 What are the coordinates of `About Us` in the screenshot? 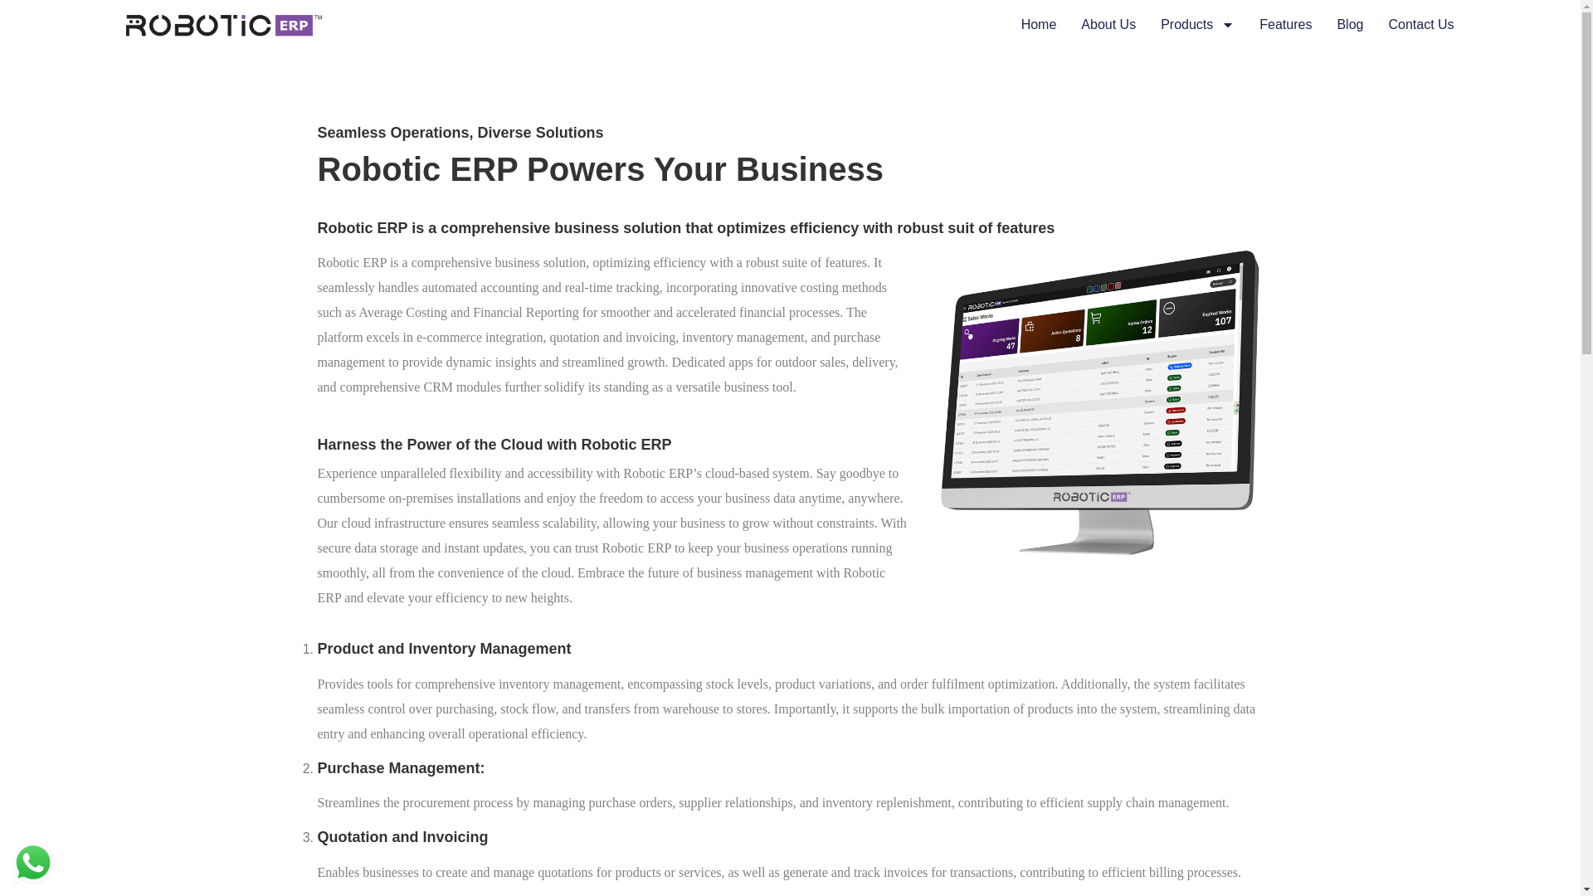 It's located at (1108, 25).